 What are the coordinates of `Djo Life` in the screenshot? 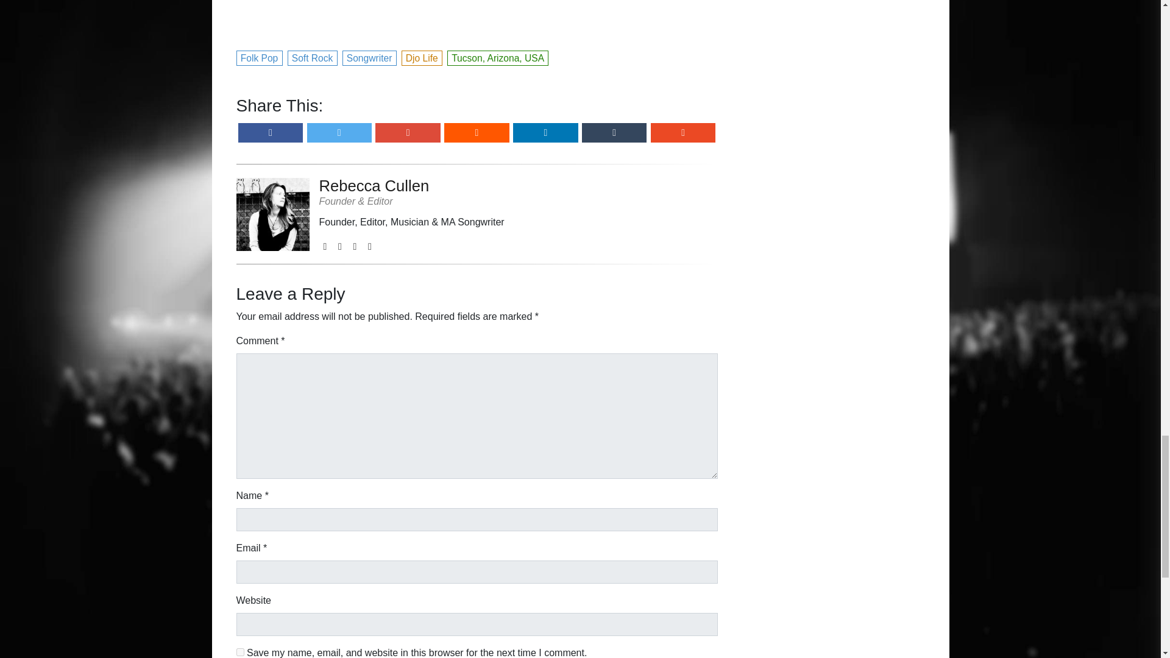 It's located at (422, 57).